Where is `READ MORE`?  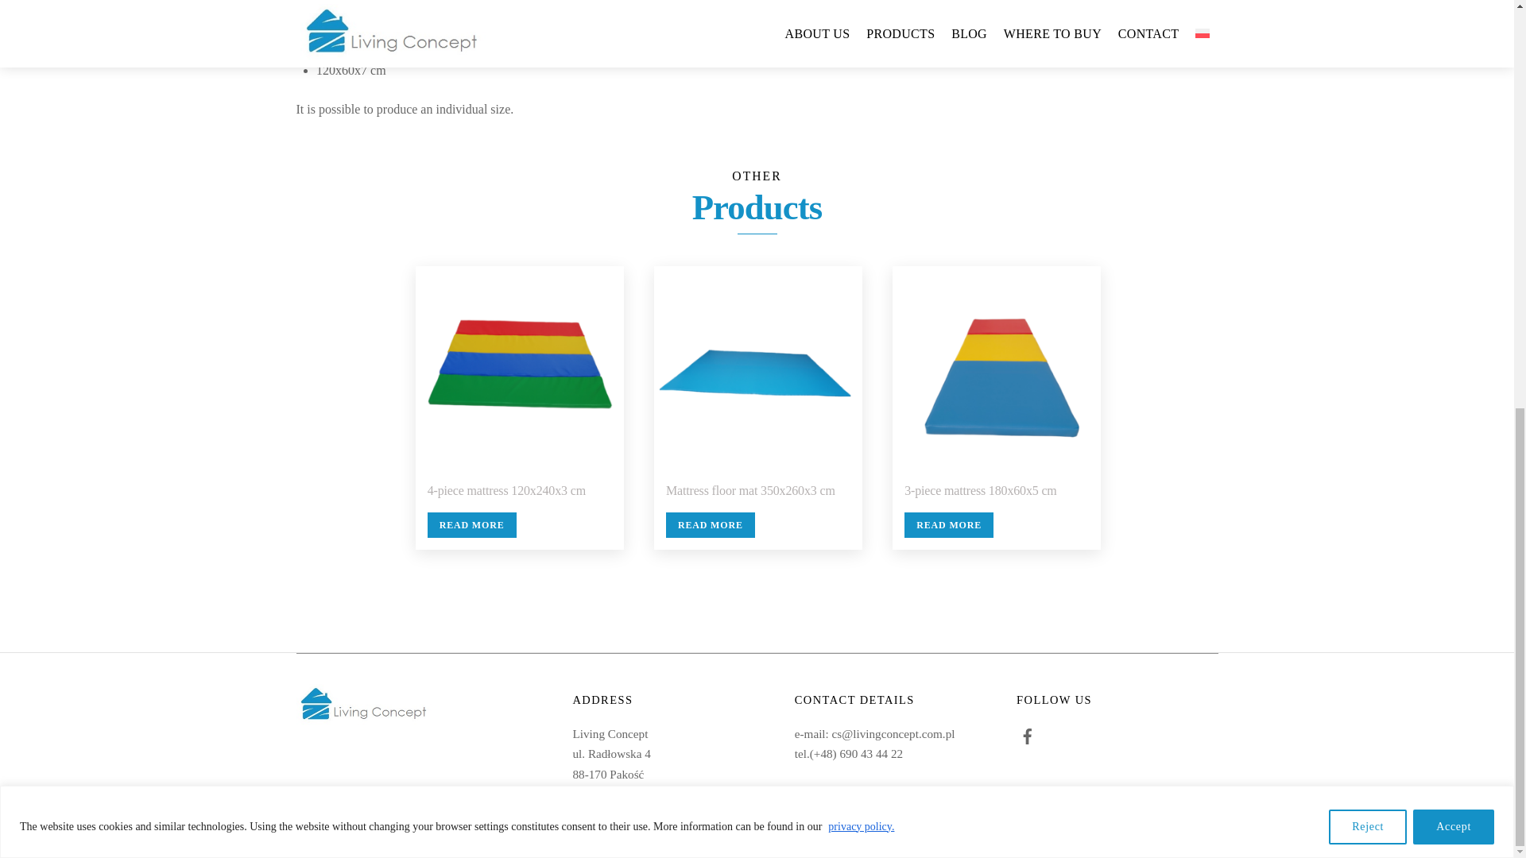 READ MORE is located at coordinates (711, 524).